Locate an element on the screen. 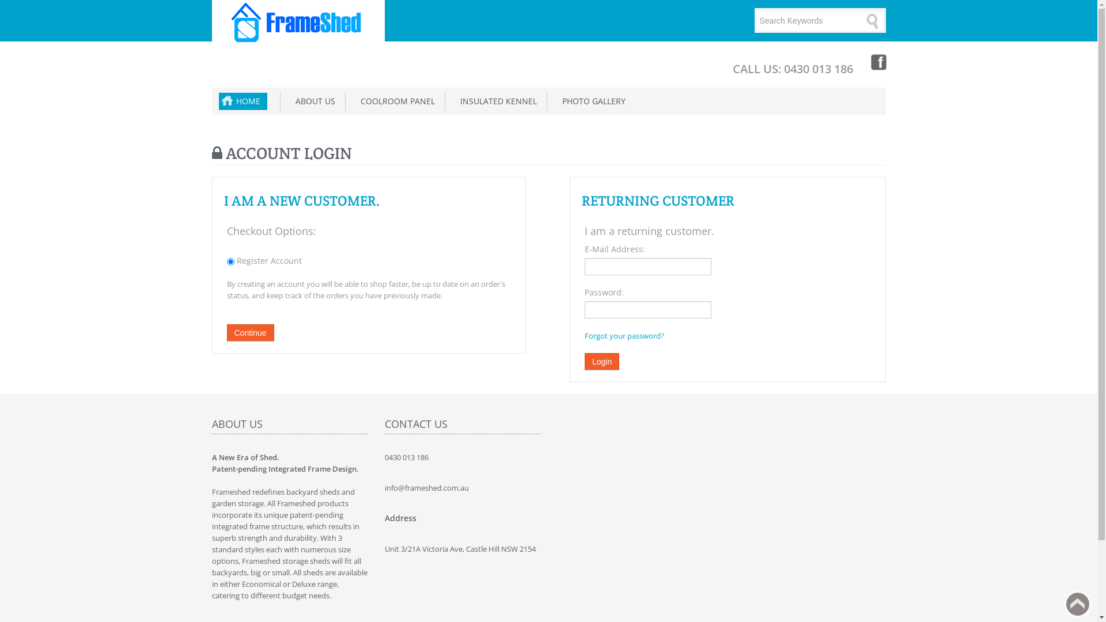  Back to top is located at coordinates (1078, 604).